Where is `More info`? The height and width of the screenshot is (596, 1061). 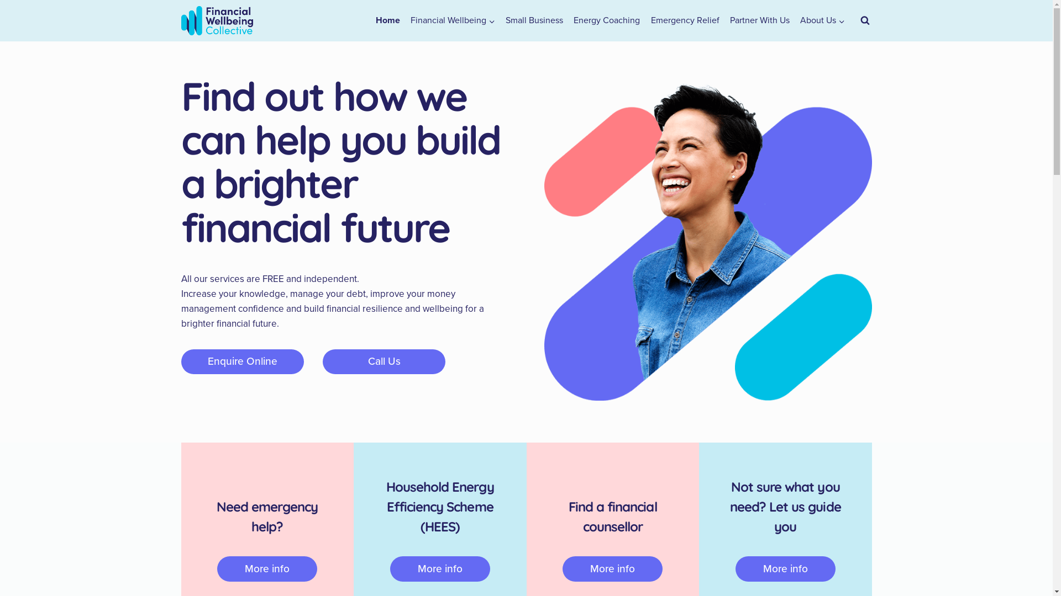
More info is located at coordinates (440, 569).